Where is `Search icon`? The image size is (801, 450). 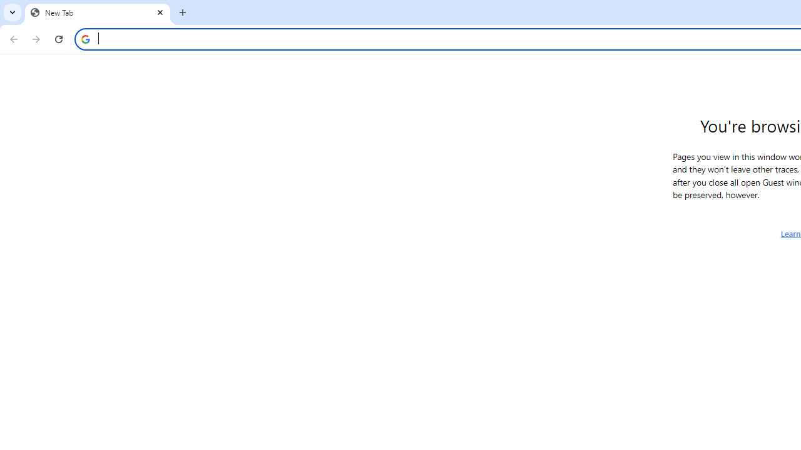
Search icon is located at coordinates (85, 39).